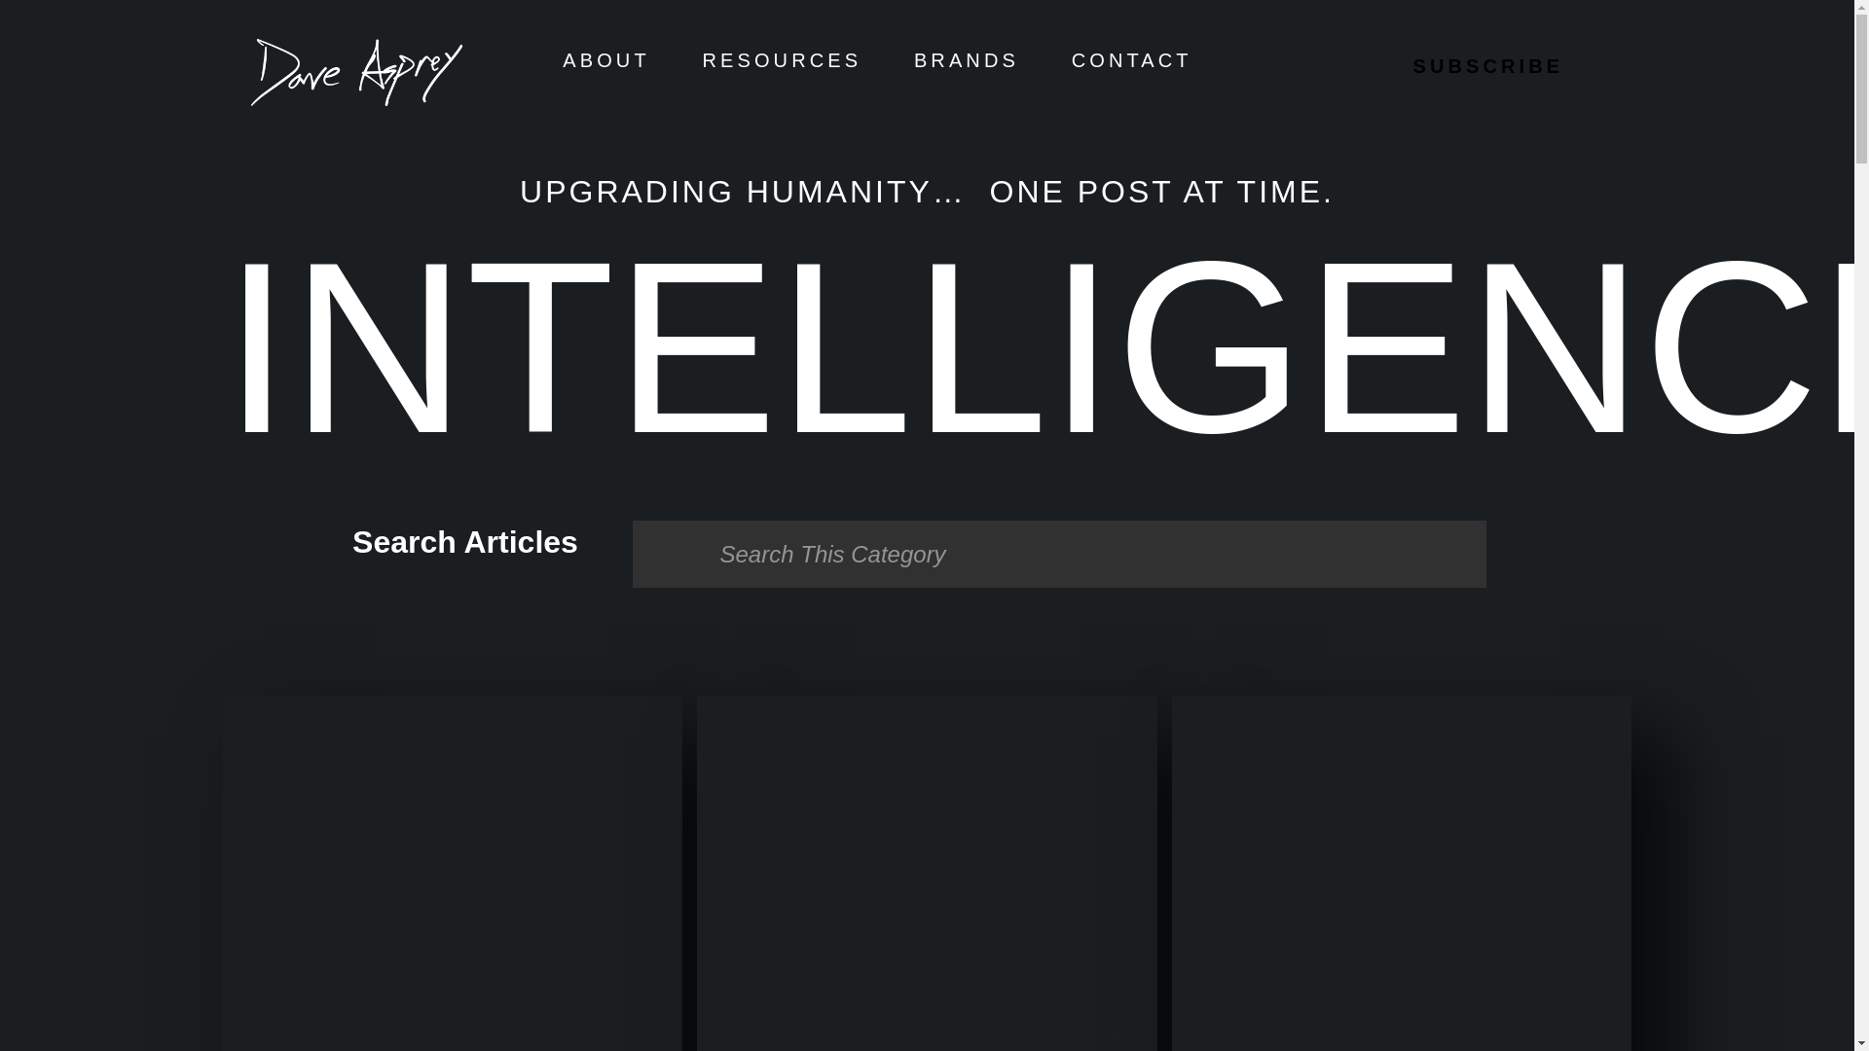 The image size is (1869, 1051). What do you see at coordinates (1059, 553) in the screenshot?
I see `Search` at bounding box center [1059, 553].